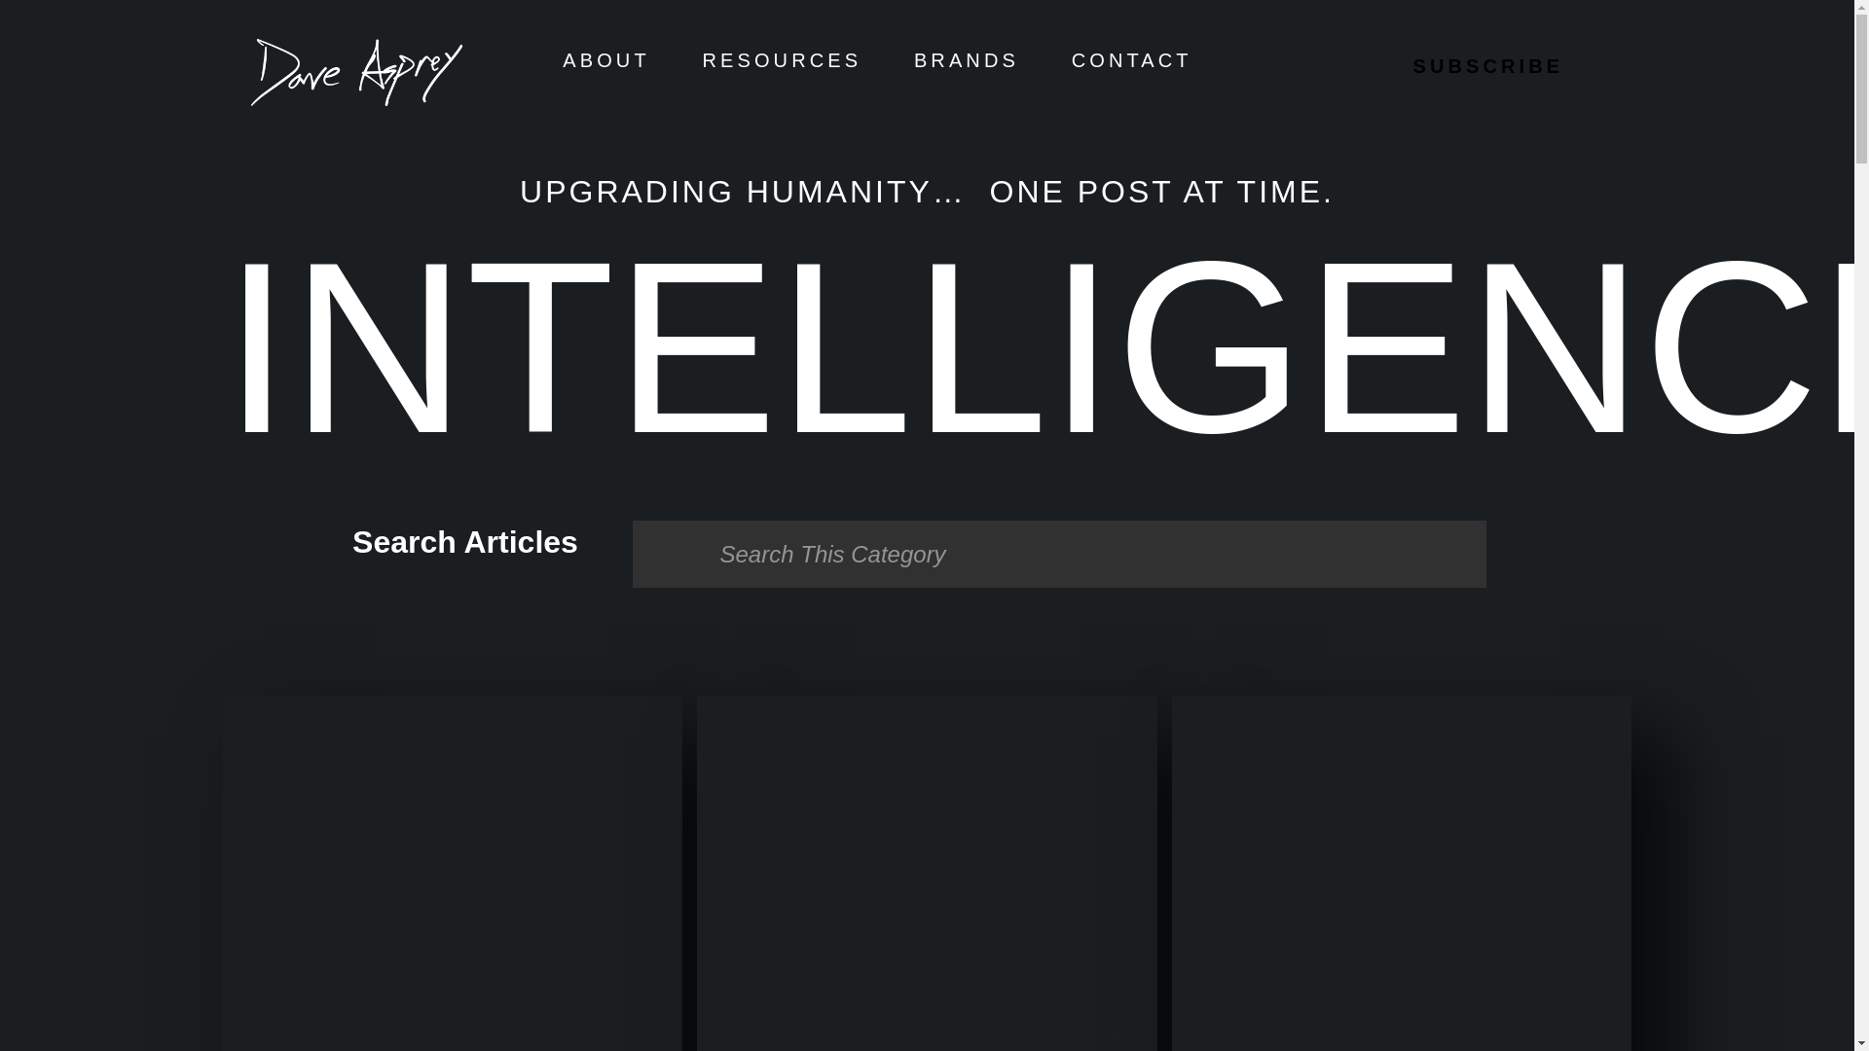 The image size is (1869, 1051). What do you see at coordinates (1059, 553) in the screenshot?
I see `Search` at bounding box center [1059, 553].